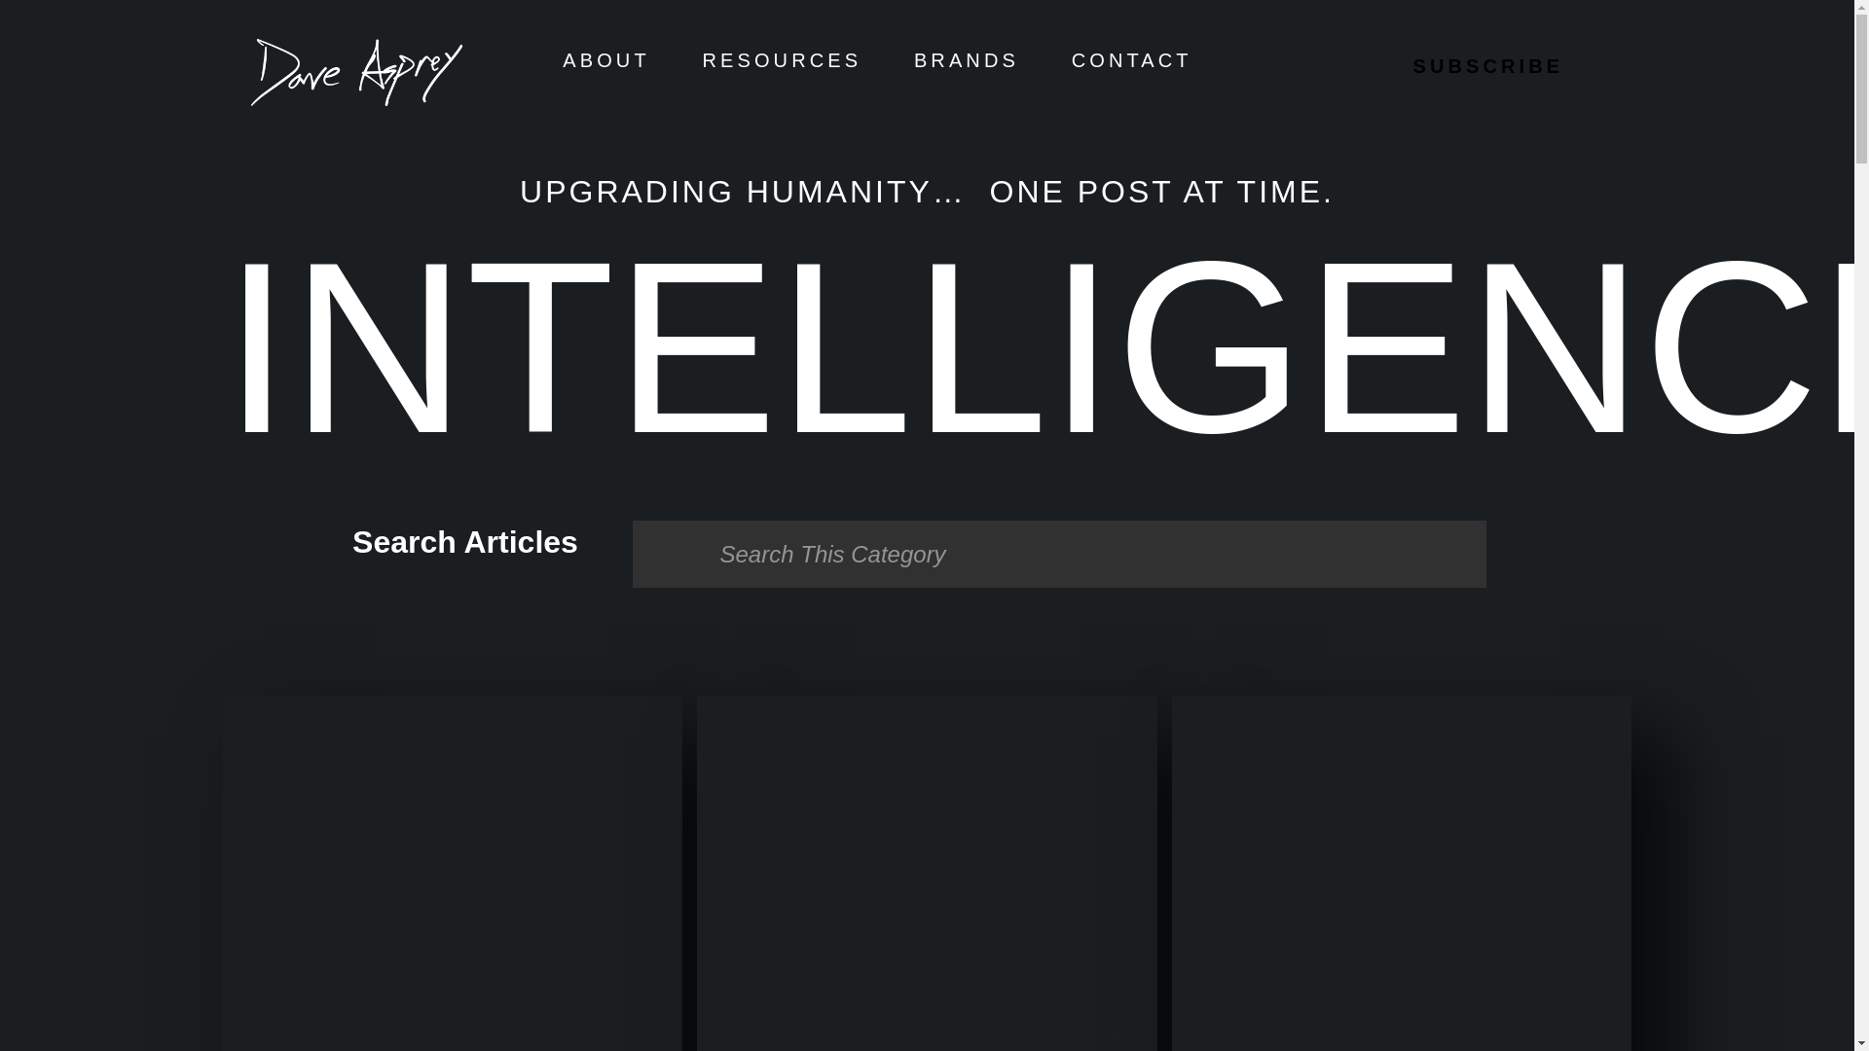 The image size is (1869, 1051). What do you see at coordinates (1059, 553) in the screenshot?
I see `Search` at bounding box center [1059, 553].